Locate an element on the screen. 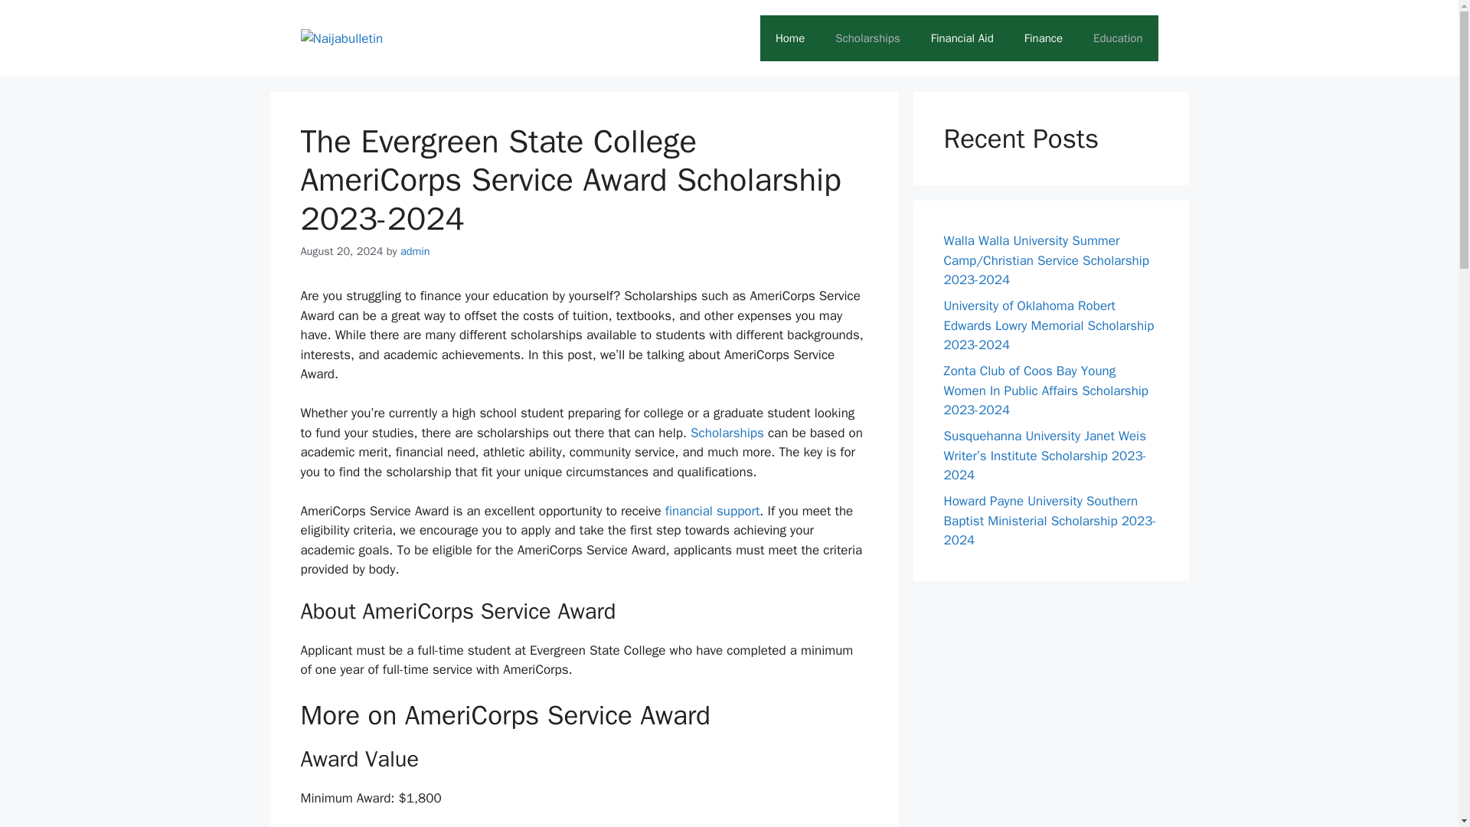  View all posts by admin is located at coordinates (415, 250).